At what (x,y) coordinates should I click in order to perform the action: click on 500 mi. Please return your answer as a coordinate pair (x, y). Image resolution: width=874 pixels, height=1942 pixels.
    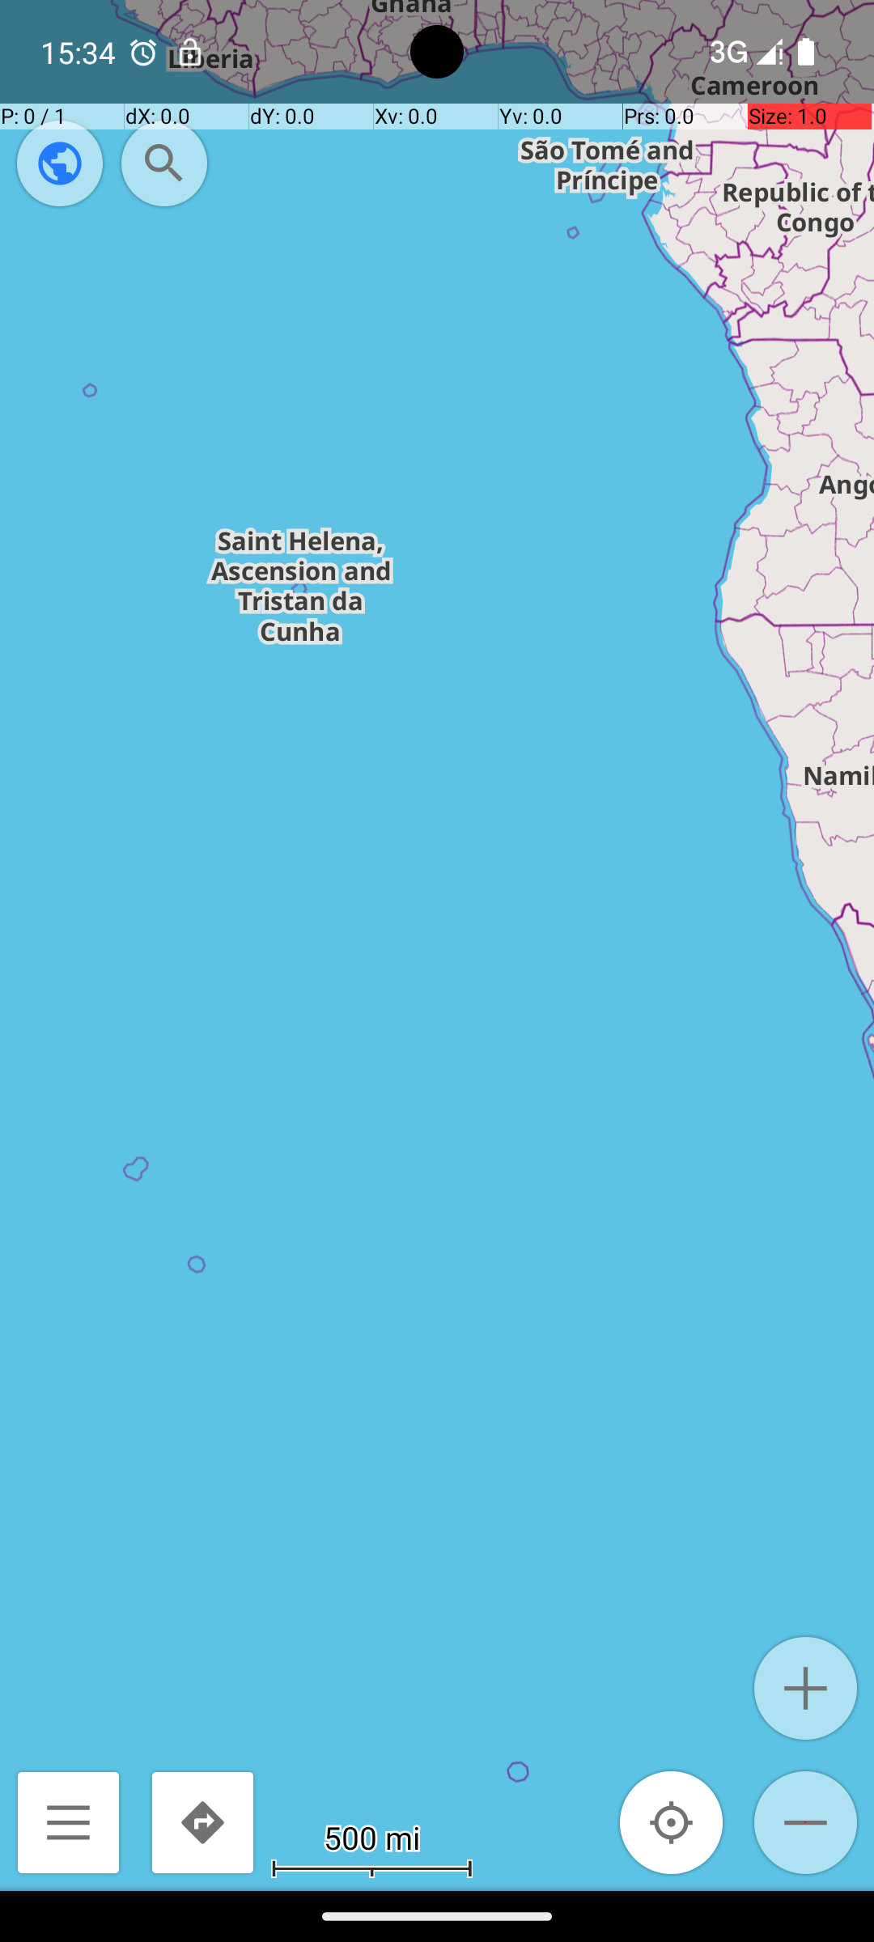
    Looking at the image, I should click on (372, 1837).